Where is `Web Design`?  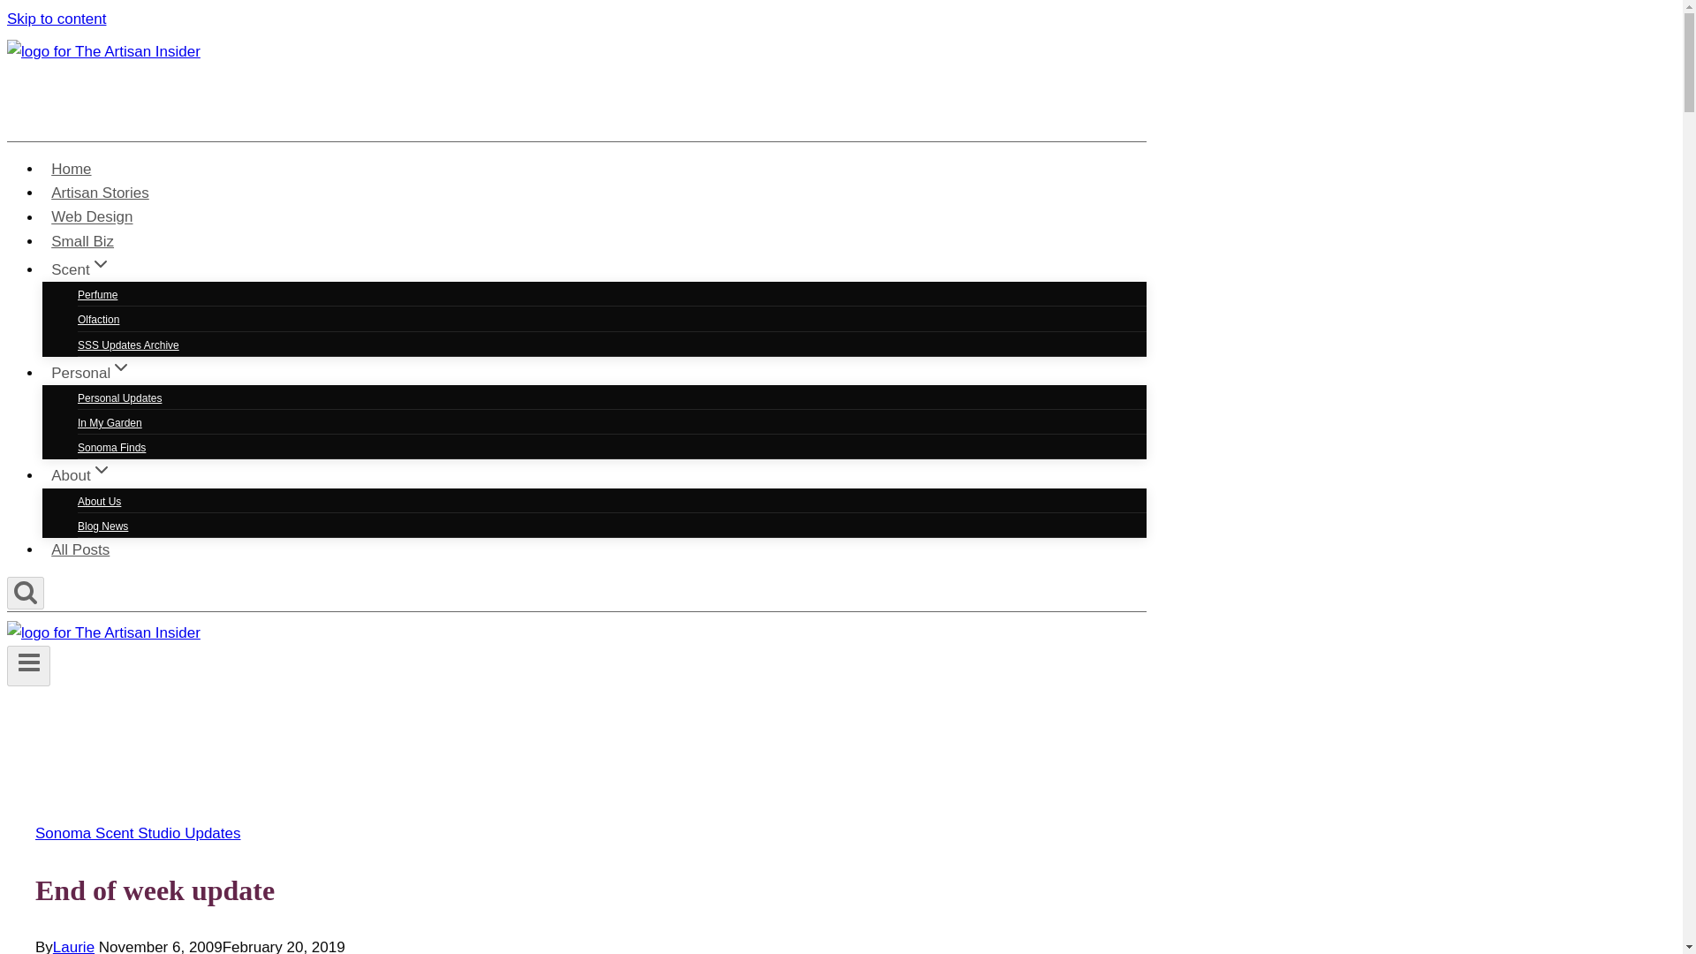
Web Design is located at coordinates (92, 216).